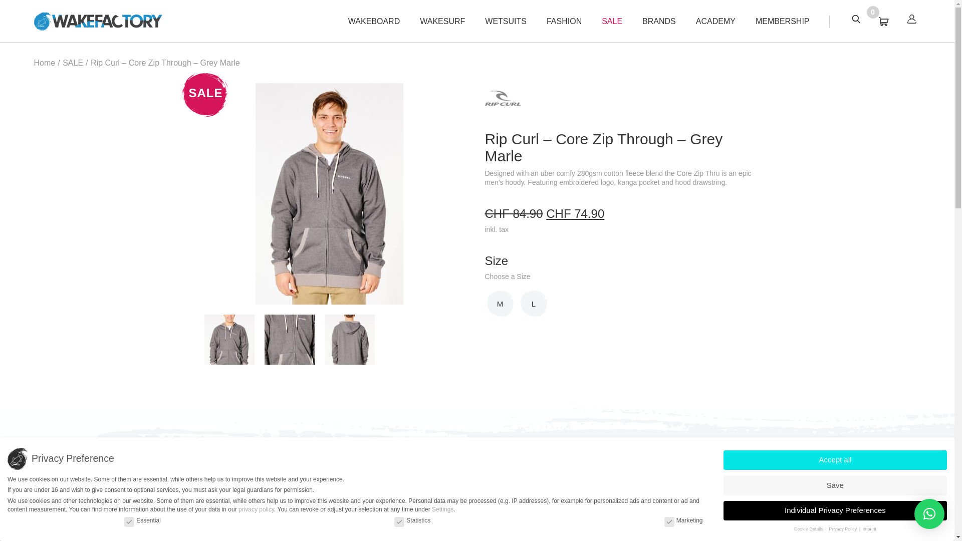  What do you see at coordinates (912, 19) in the screenshot?
I see `Profile` at bounding box center [912, 19].